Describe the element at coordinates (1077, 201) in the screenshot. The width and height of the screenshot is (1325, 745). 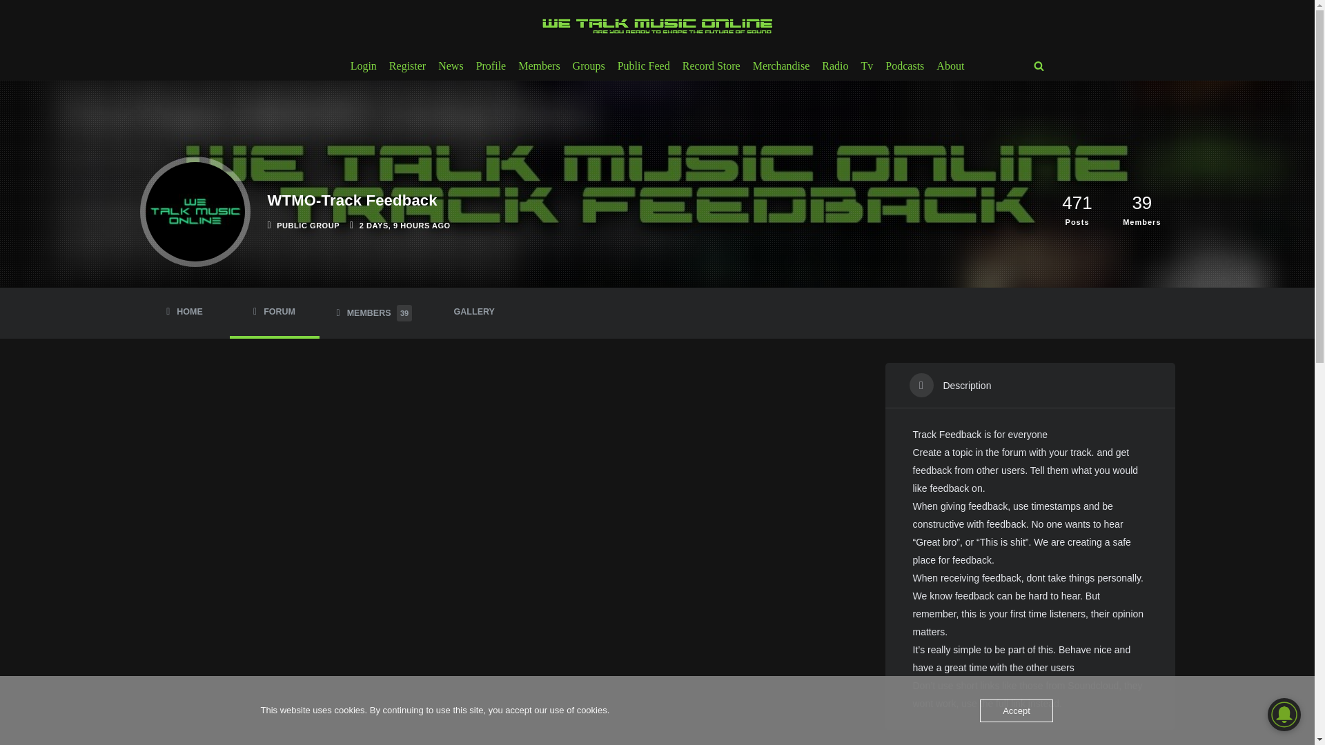
I see `471` at that location.